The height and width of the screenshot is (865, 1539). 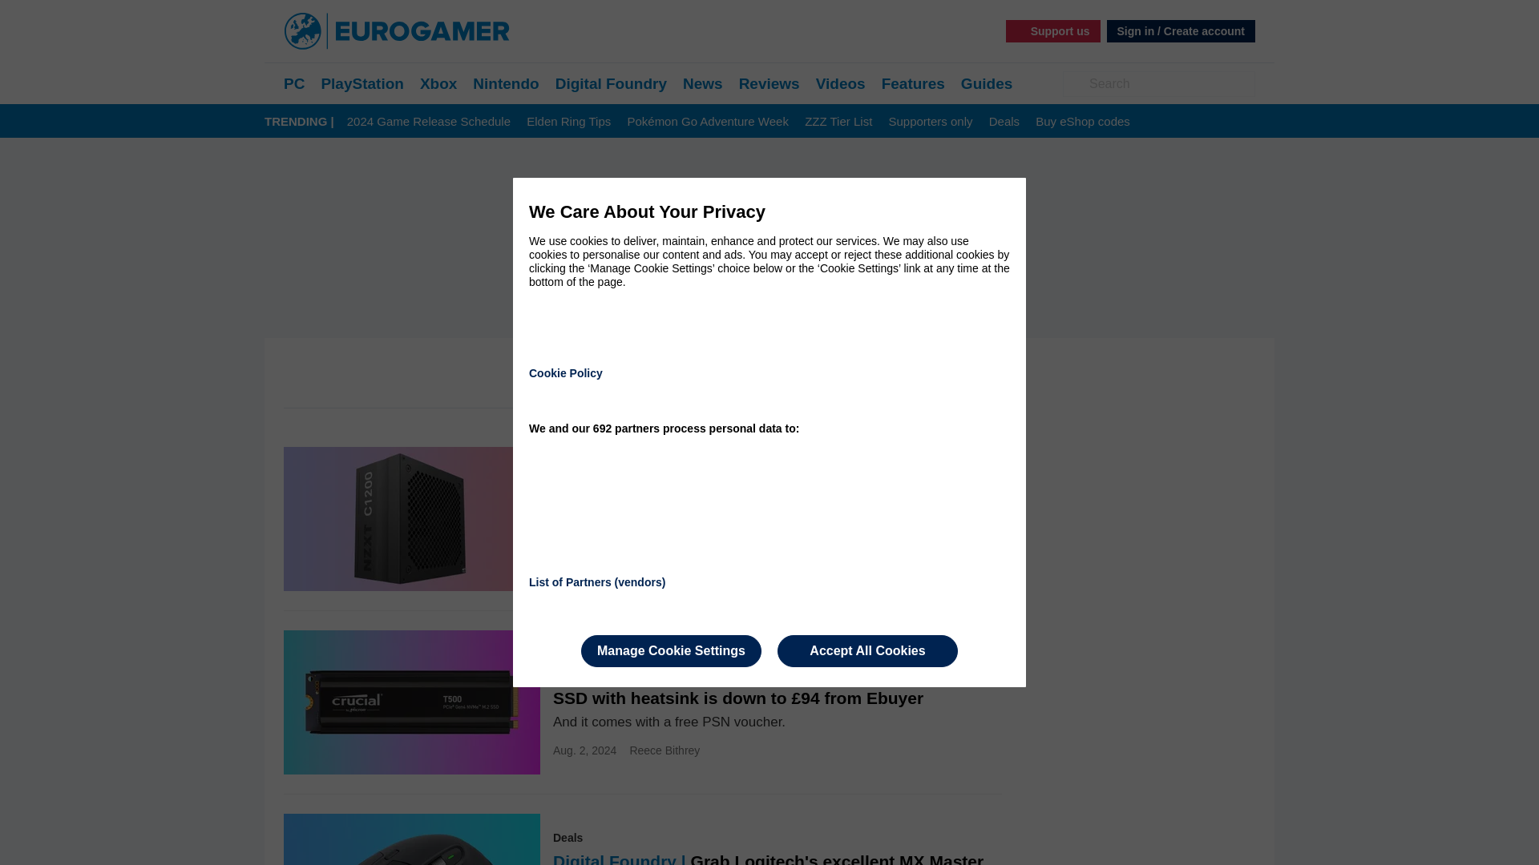 I want to click on Elden Ring Tips, so click(x=568, y=122).